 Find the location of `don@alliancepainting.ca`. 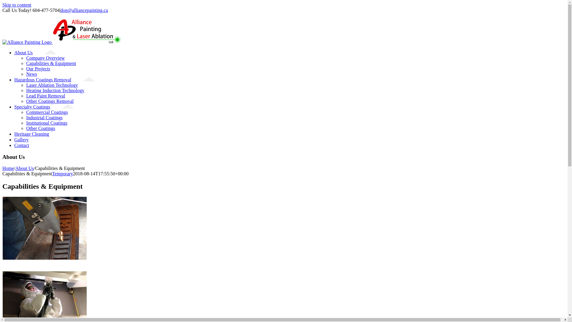

don@alliancepainting.ca is located at coordinates (84, 10).